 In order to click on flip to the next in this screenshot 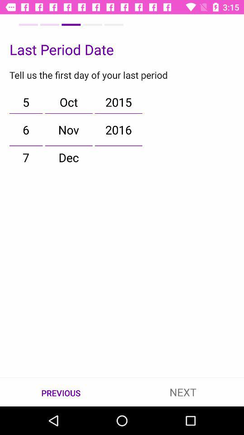, I will do `click(183, 391)`.